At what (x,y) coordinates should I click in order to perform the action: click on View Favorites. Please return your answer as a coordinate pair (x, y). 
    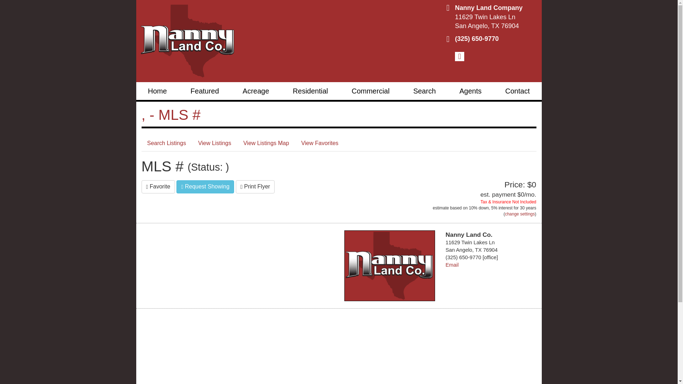
    Looking at the image, I should click on (320, 143).